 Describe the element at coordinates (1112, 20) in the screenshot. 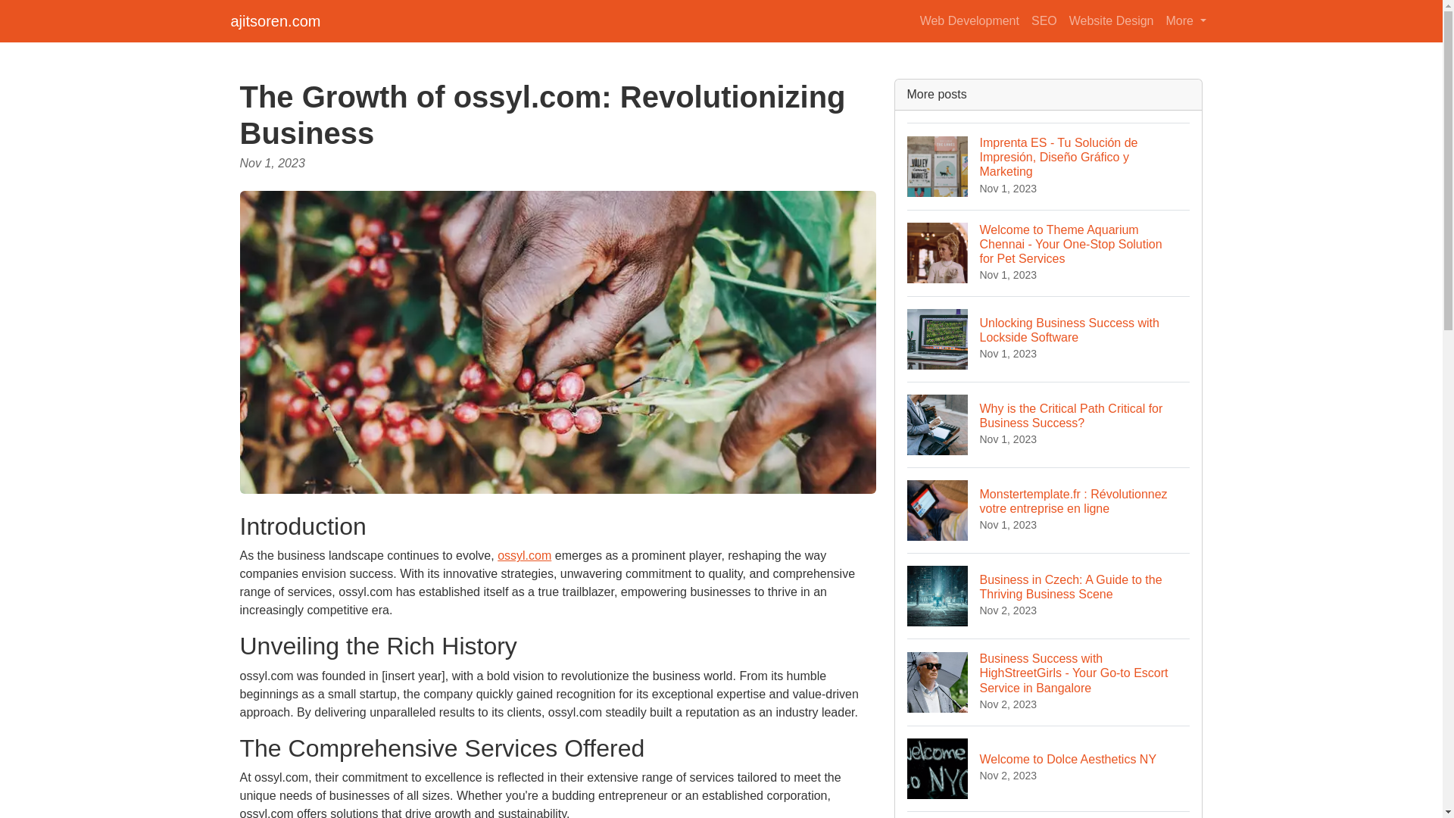

I see `More` at that location.